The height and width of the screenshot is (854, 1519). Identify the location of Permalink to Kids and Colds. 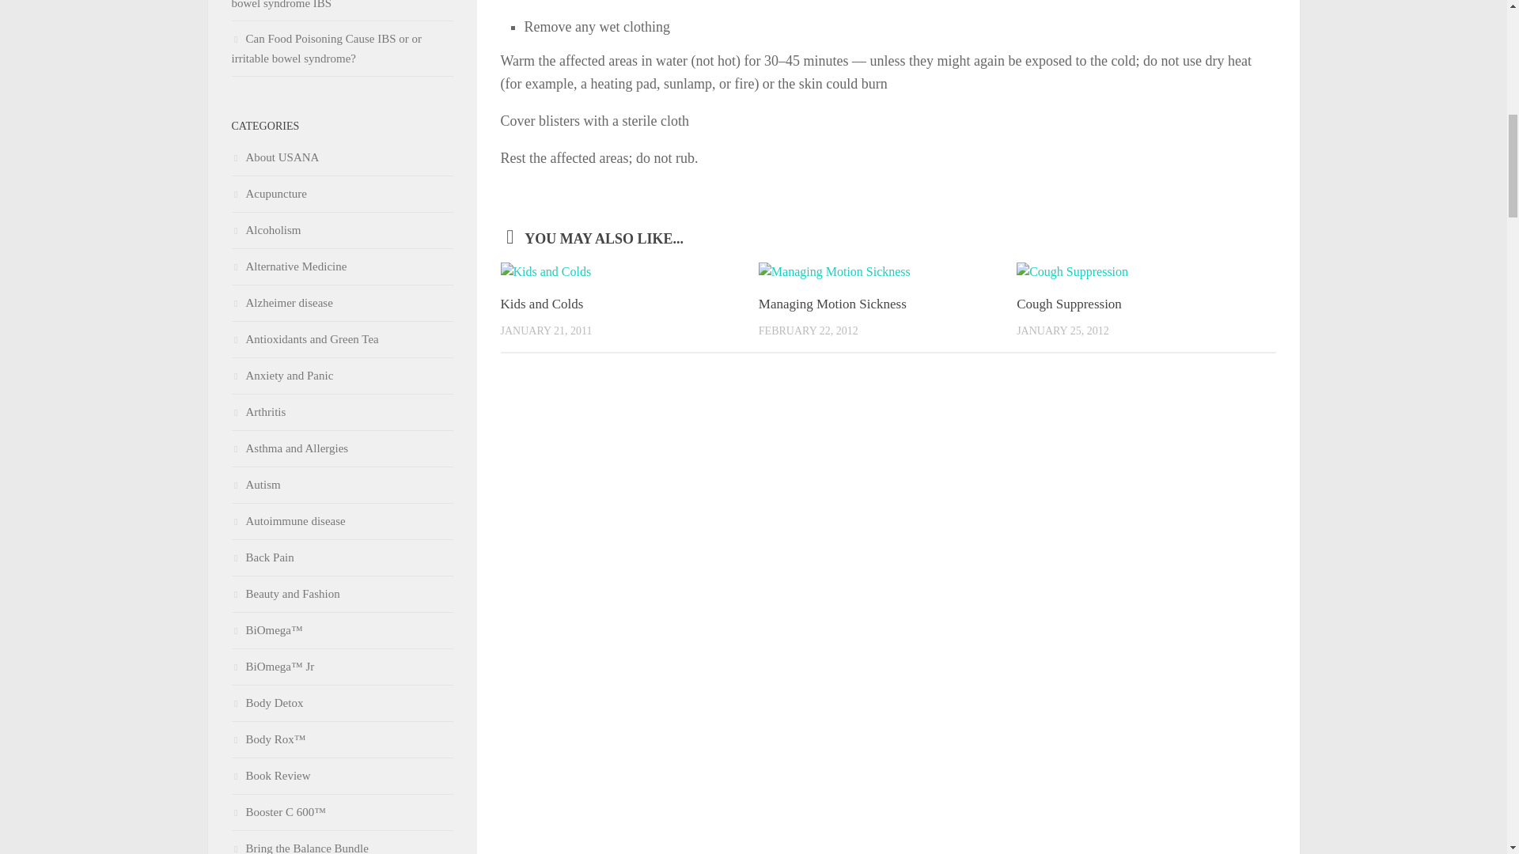
(541, 304).